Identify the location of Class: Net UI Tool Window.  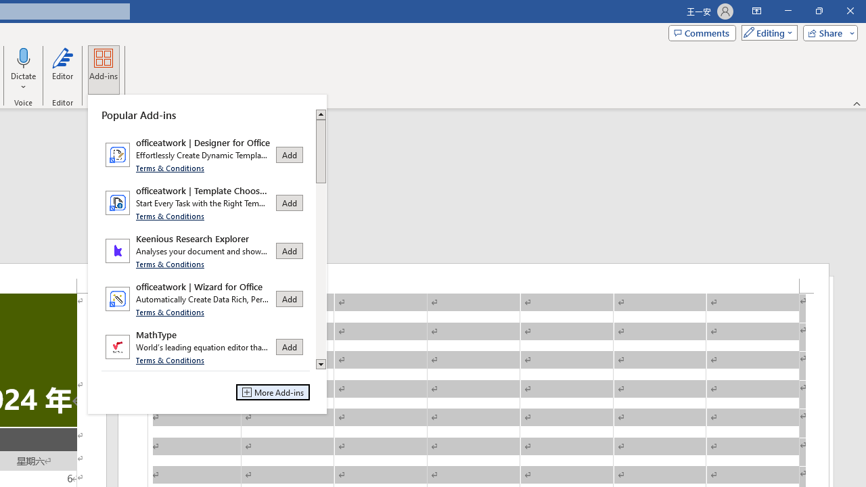
(207, 254).